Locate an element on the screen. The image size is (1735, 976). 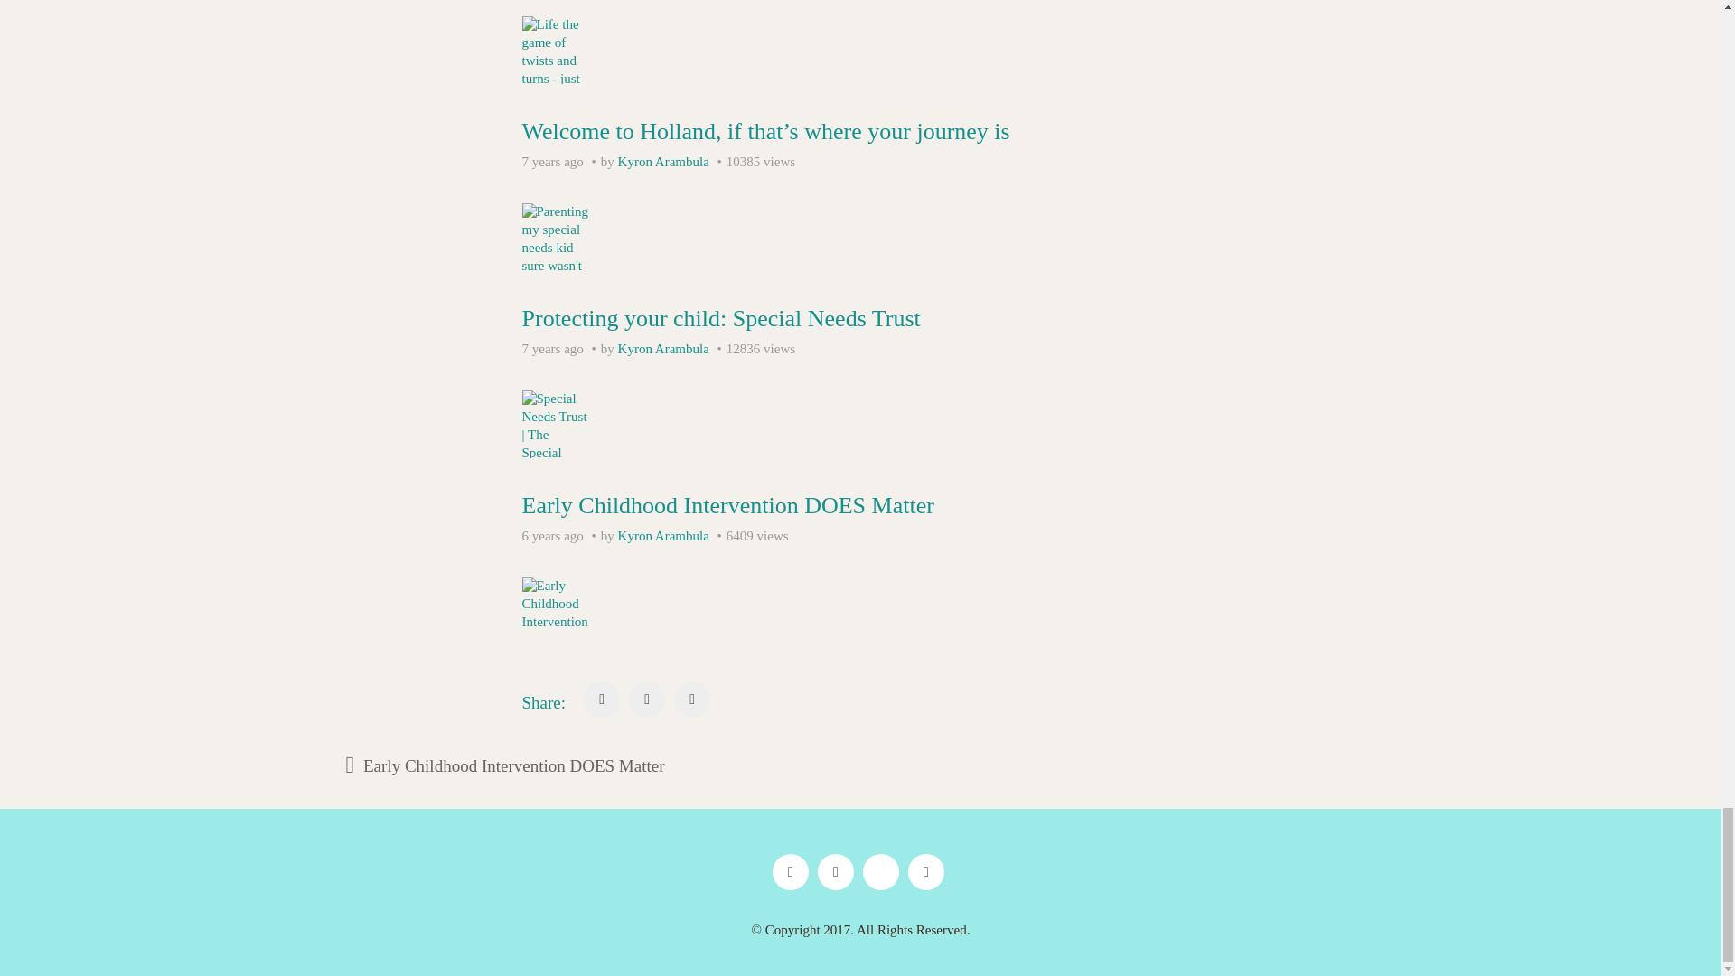
Kyron Arambula is located at coordinates (663, 161).